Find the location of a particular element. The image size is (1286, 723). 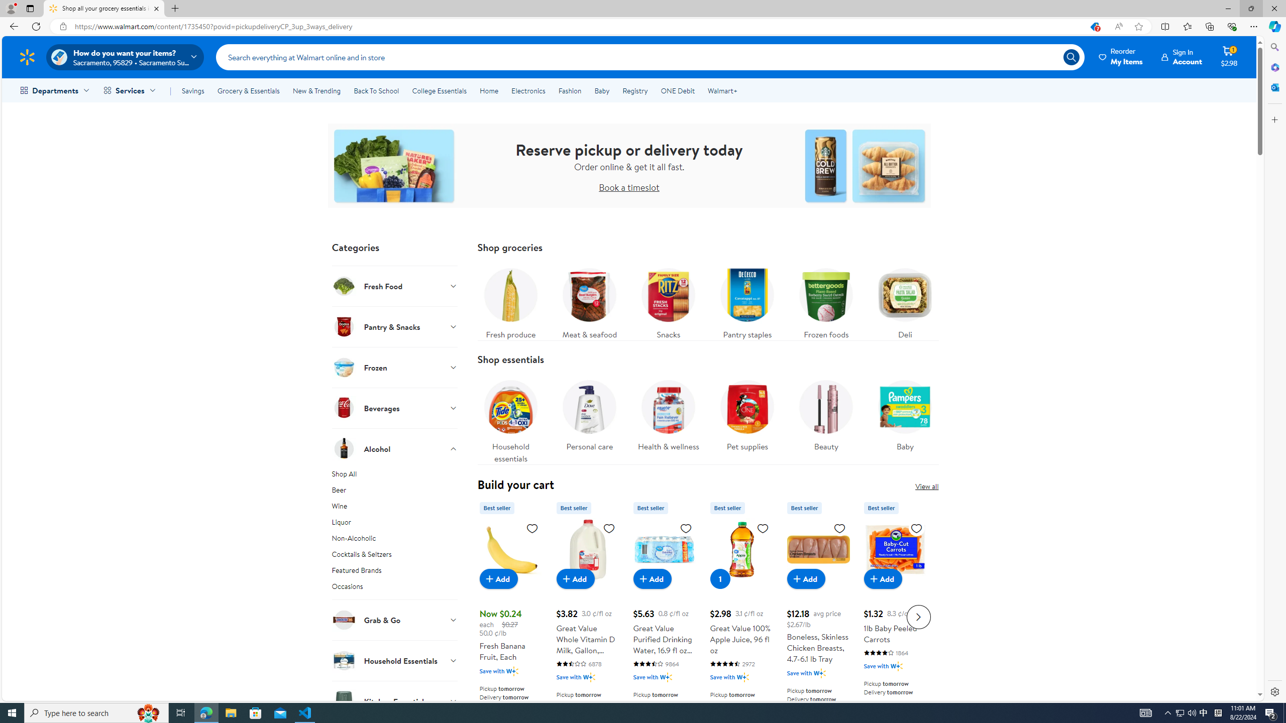

Search is located at coordinates (1274, 47).